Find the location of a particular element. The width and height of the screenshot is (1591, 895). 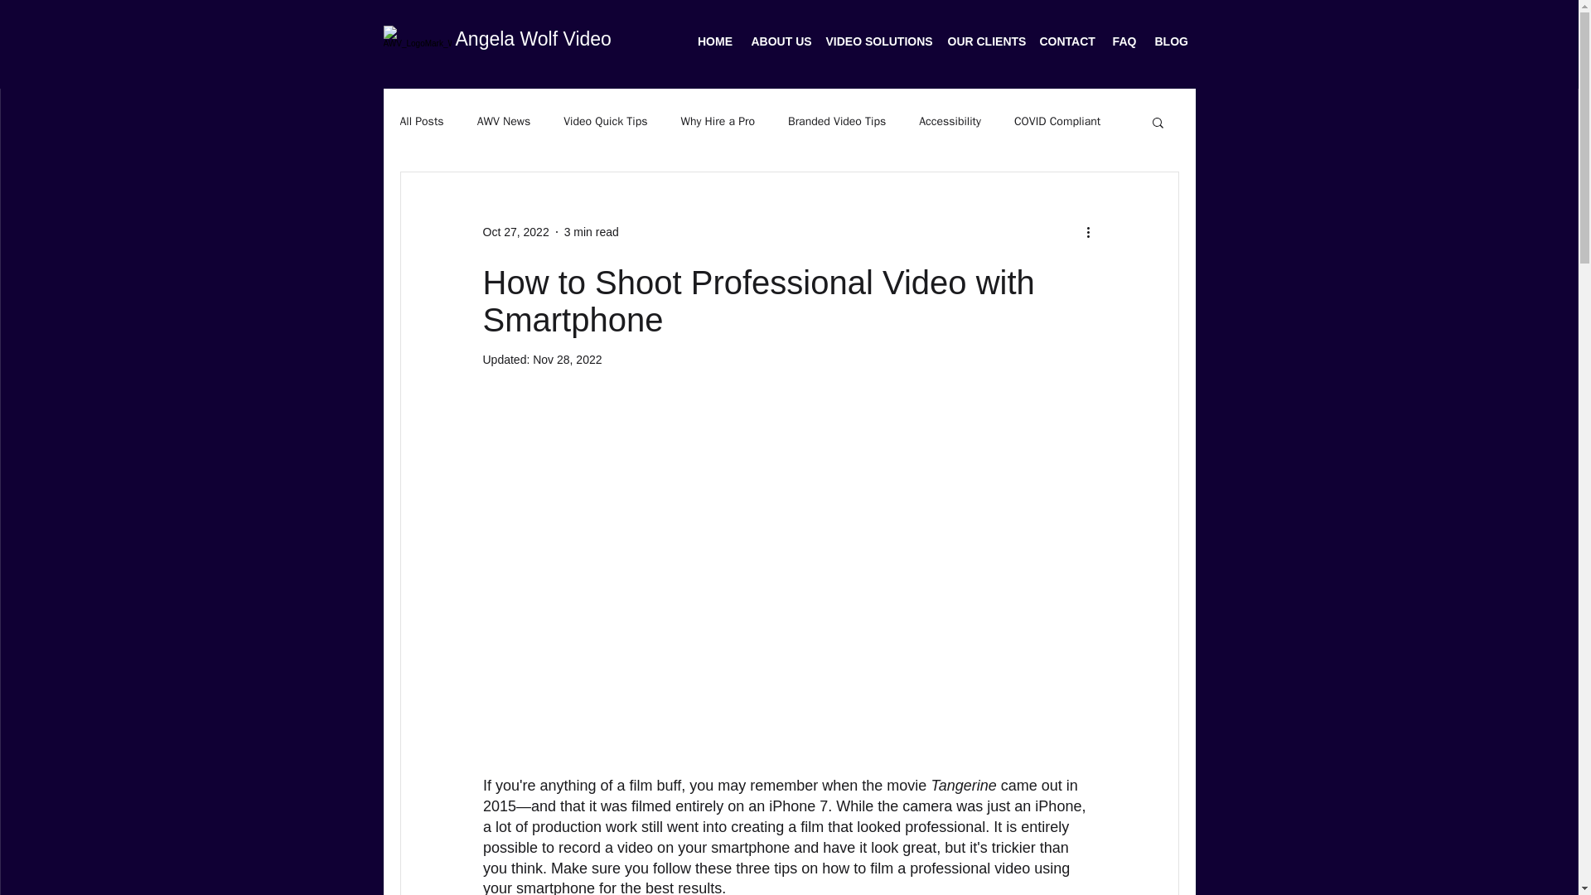

AWV News is located at coordinates (504, 121).